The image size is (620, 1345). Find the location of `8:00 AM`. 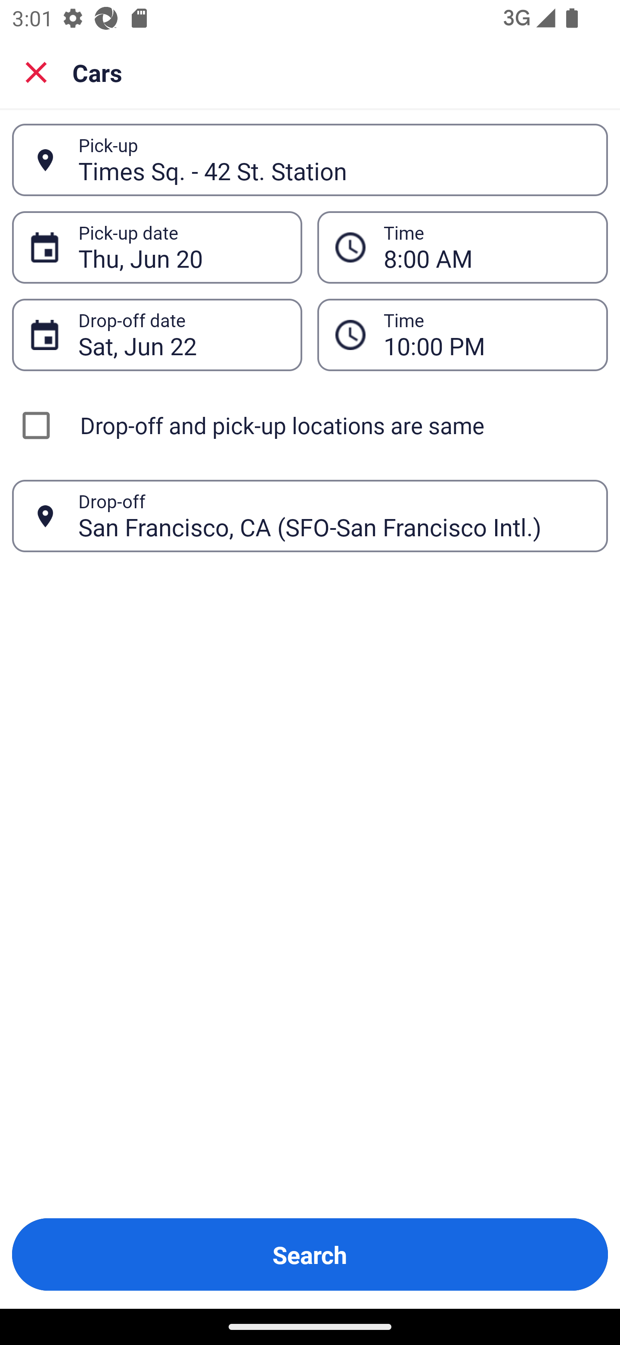

8:00 AM is located at coordinates (487, 247).